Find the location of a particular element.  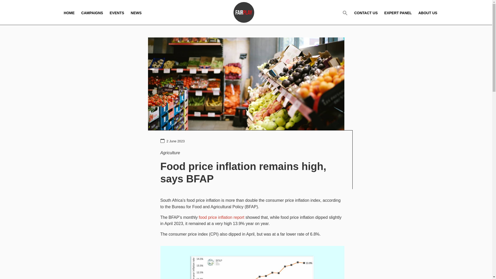

CONTACT US is located at coordinates (366, 12).